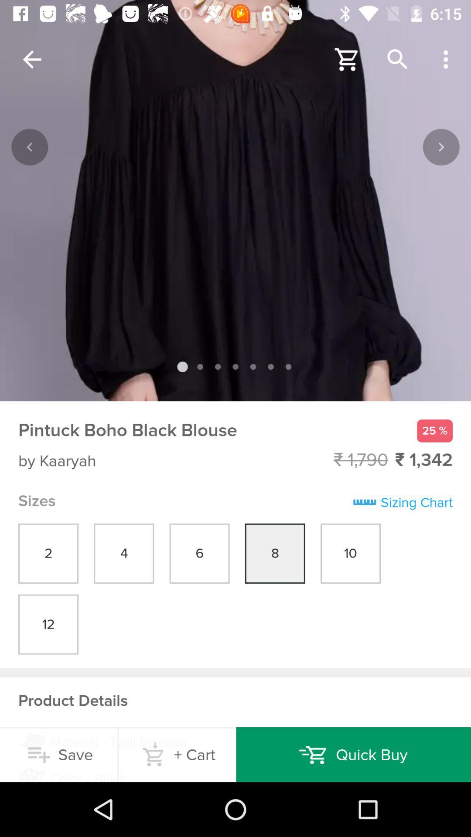 The image size is (471, 837). I want to click on click the backward button from the left, so click(30, 147).